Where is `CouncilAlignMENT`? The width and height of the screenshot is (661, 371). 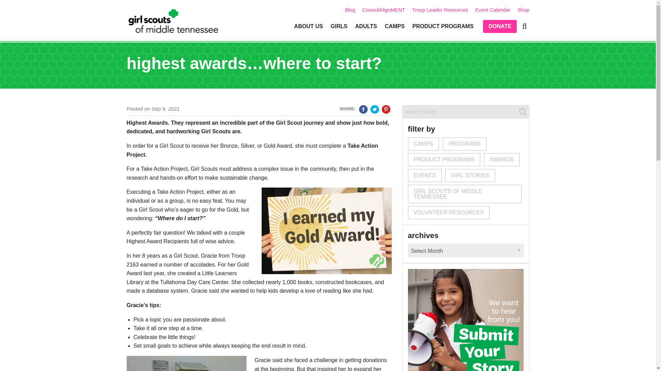 CouncilAlignMENT is located at coordinates (384, 10).